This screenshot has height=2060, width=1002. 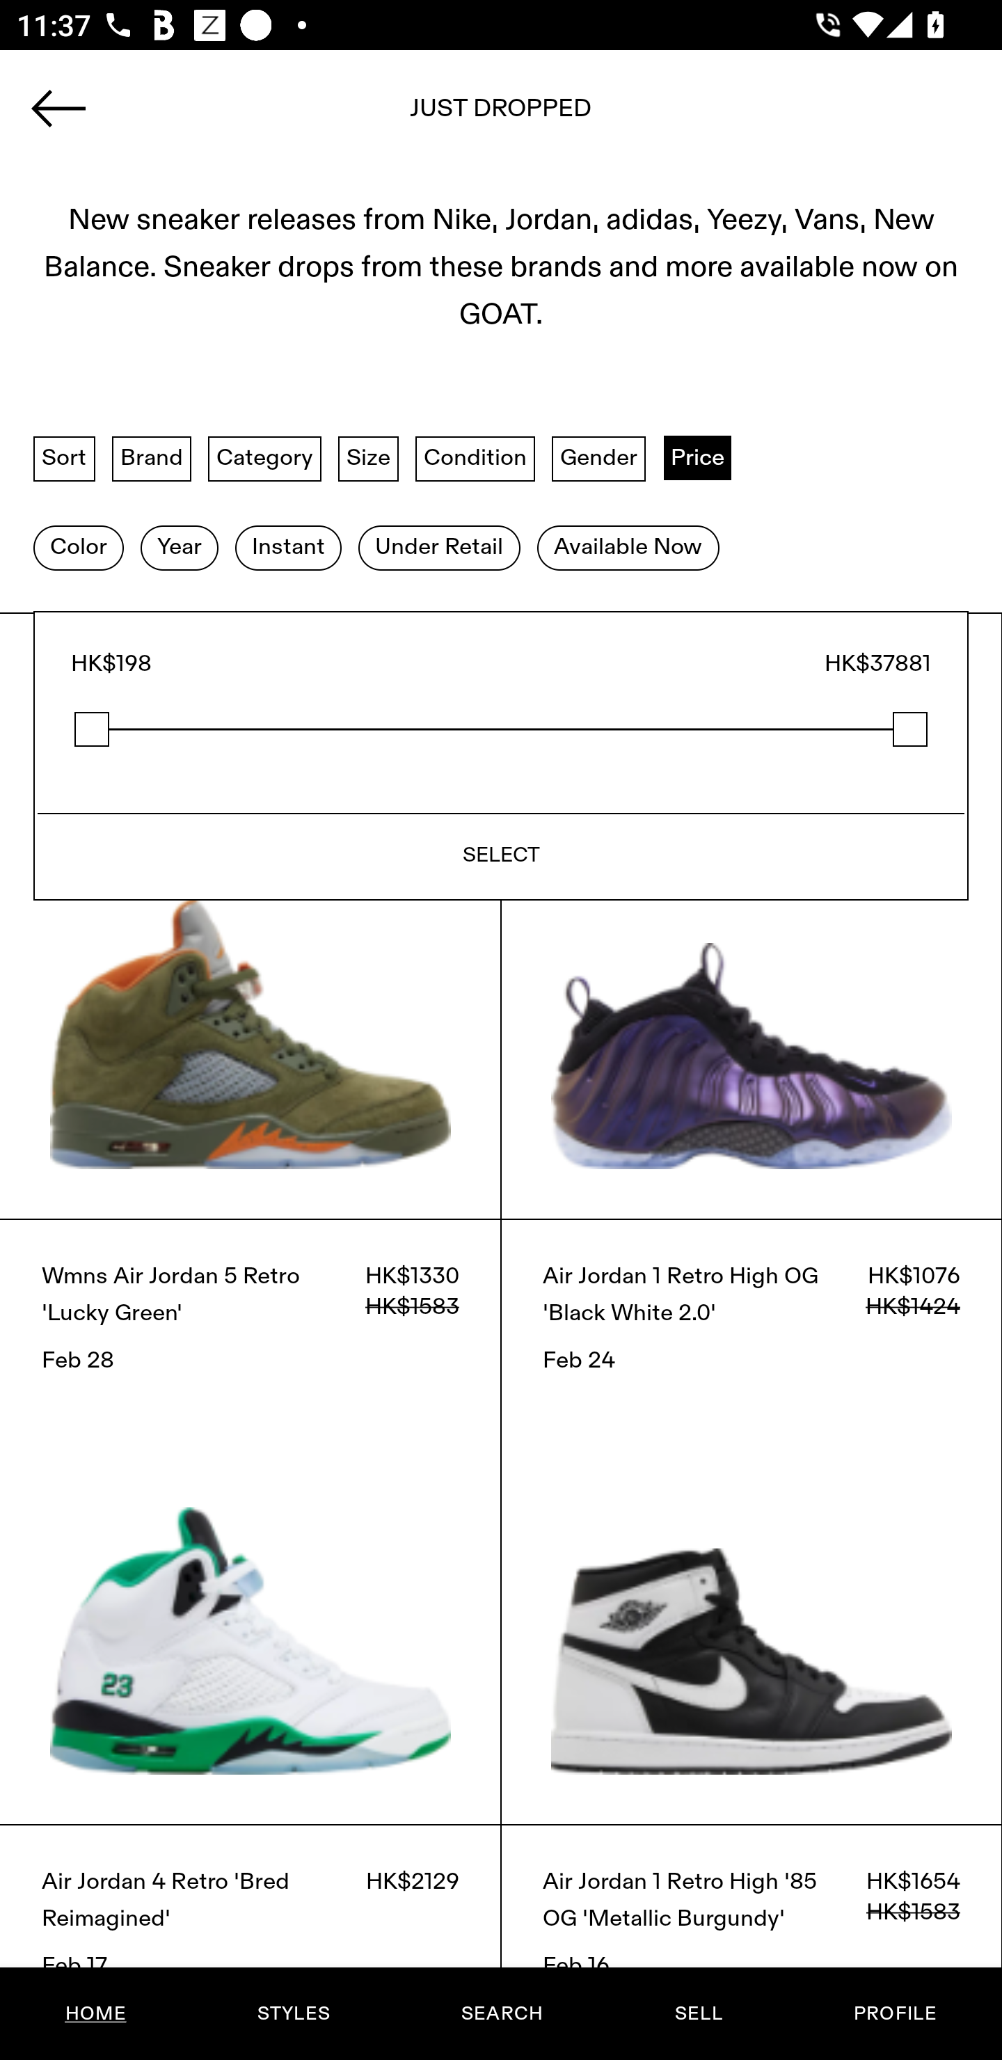 What do you see at coordinates (501, 729) in the screenshot?
I see `198.0 Range start,198 37881.0 Range end,37881` at bounding box center [501, 729].